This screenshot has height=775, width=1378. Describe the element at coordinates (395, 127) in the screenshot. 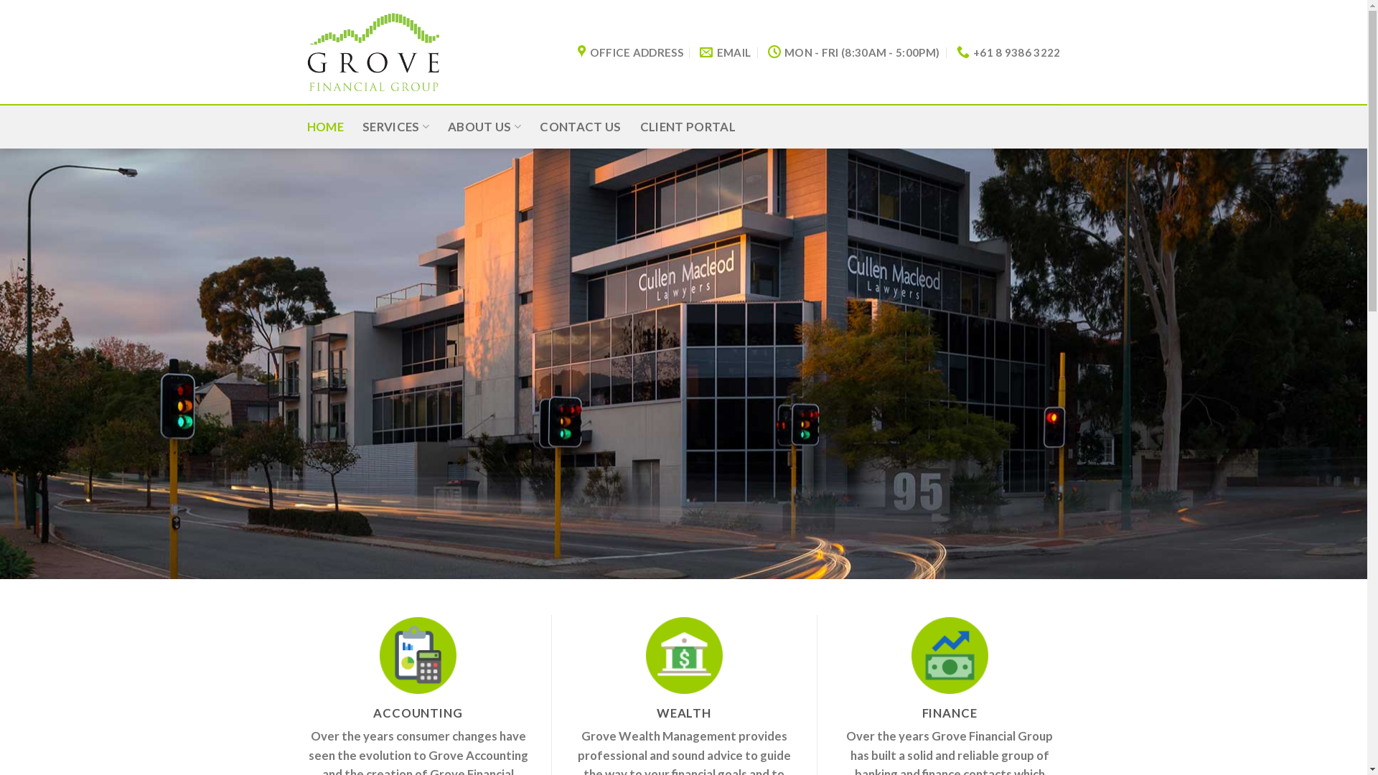

I see `SERVICES` at that location.